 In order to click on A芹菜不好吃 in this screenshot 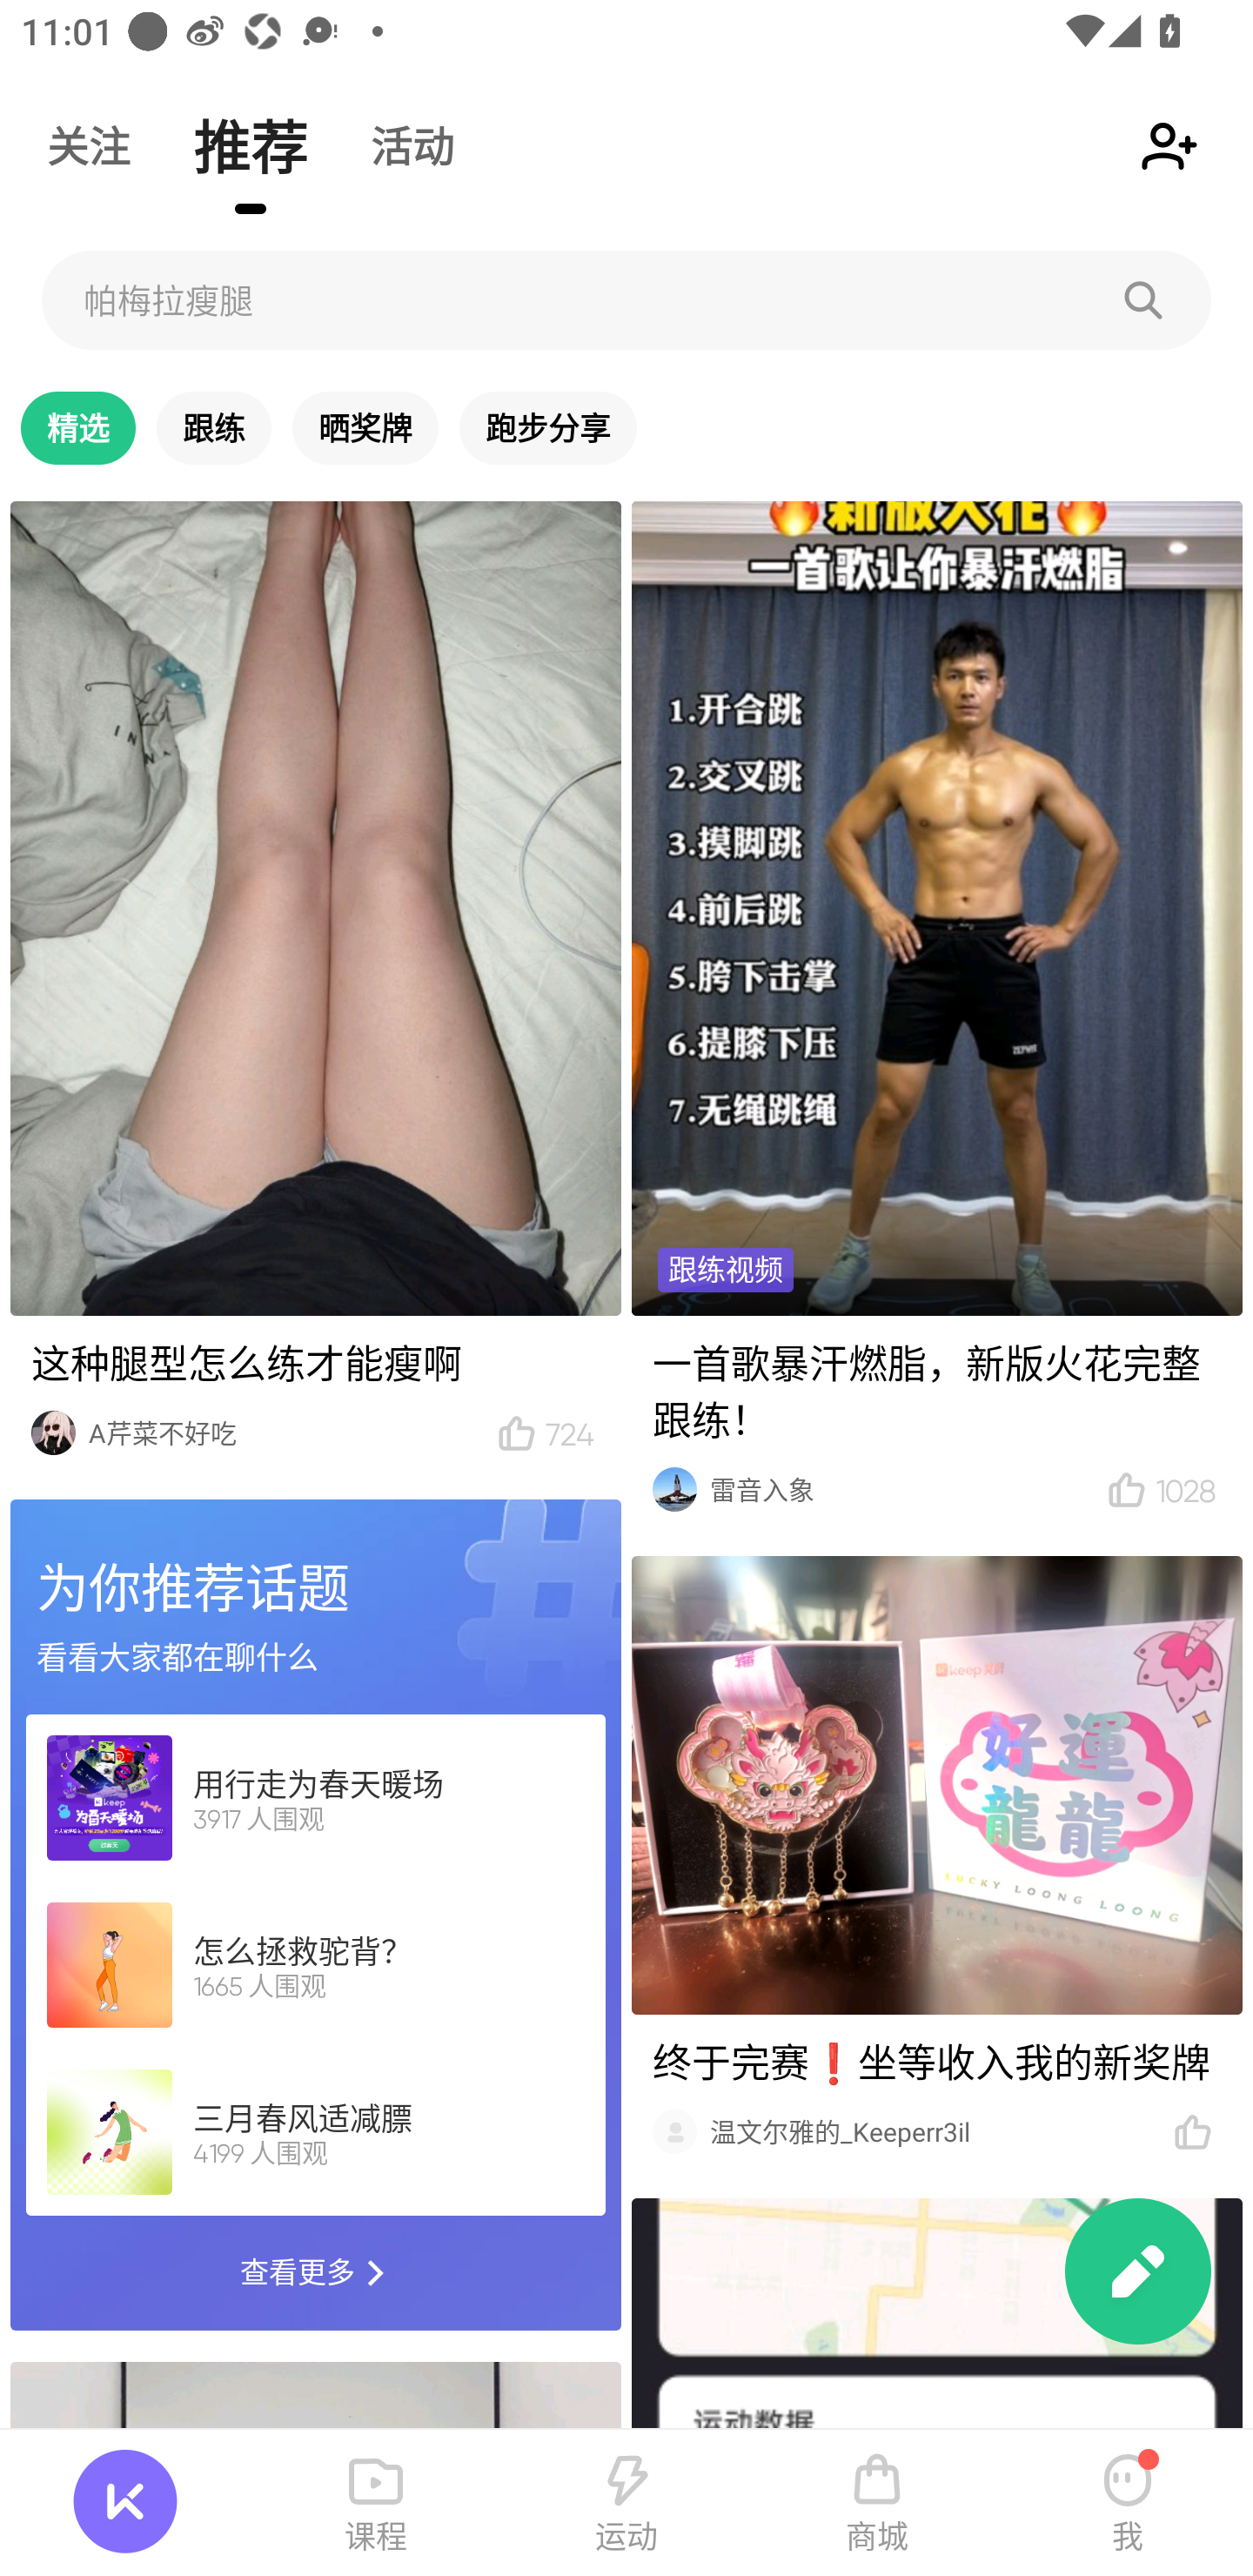, I will do `click(275, 1432)`.